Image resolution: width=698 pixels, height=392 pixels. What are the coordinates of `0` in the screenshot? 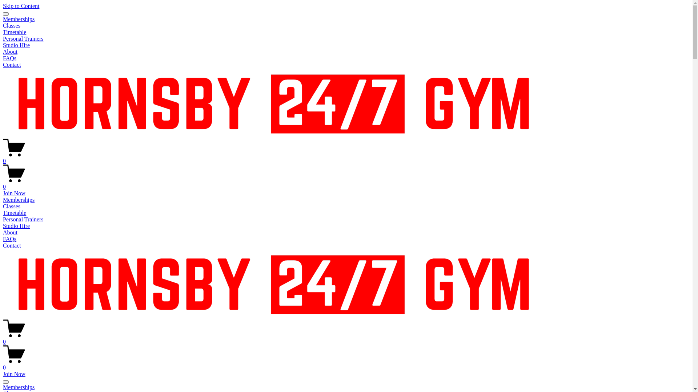 It's located at (346, 364).